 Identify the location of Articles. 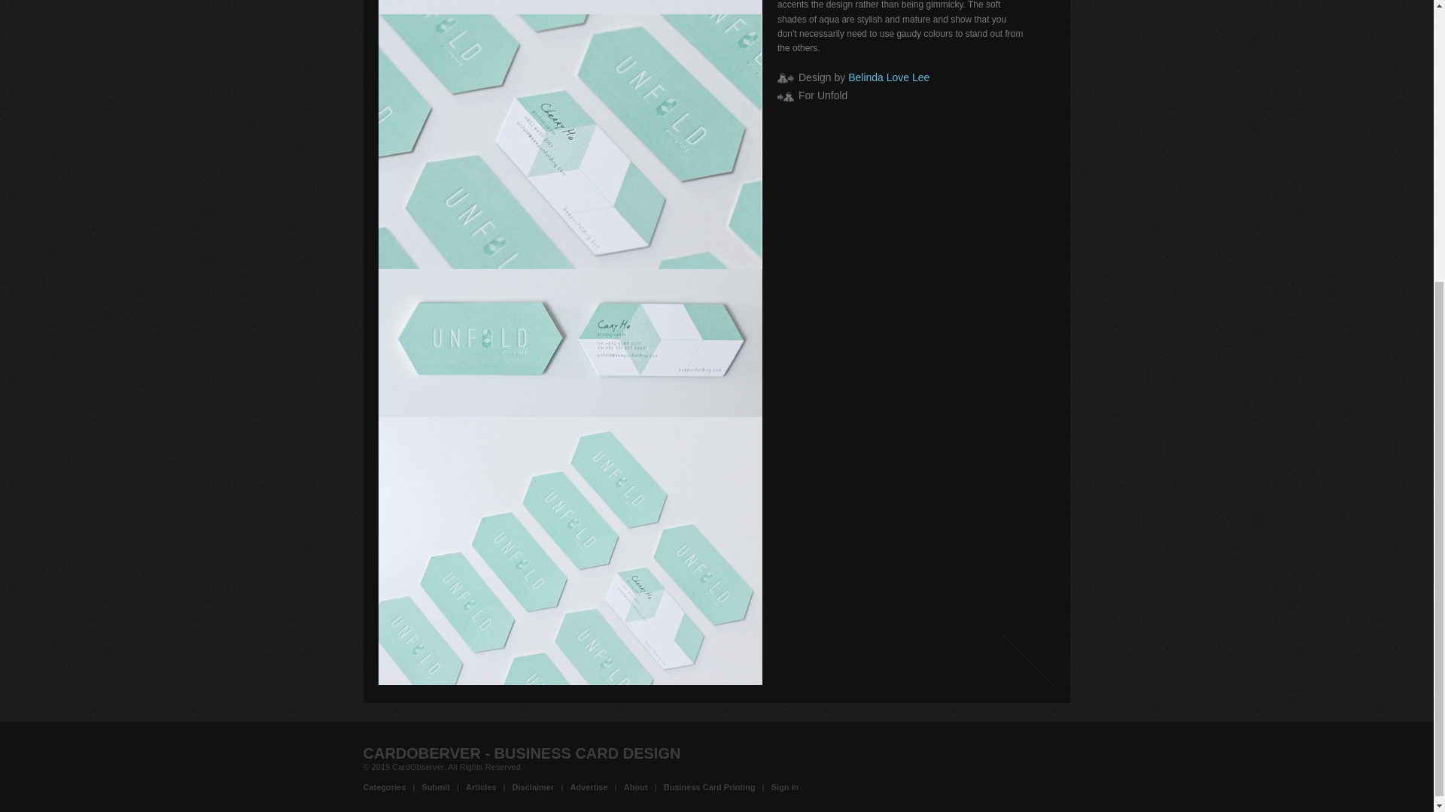
(480, 787).